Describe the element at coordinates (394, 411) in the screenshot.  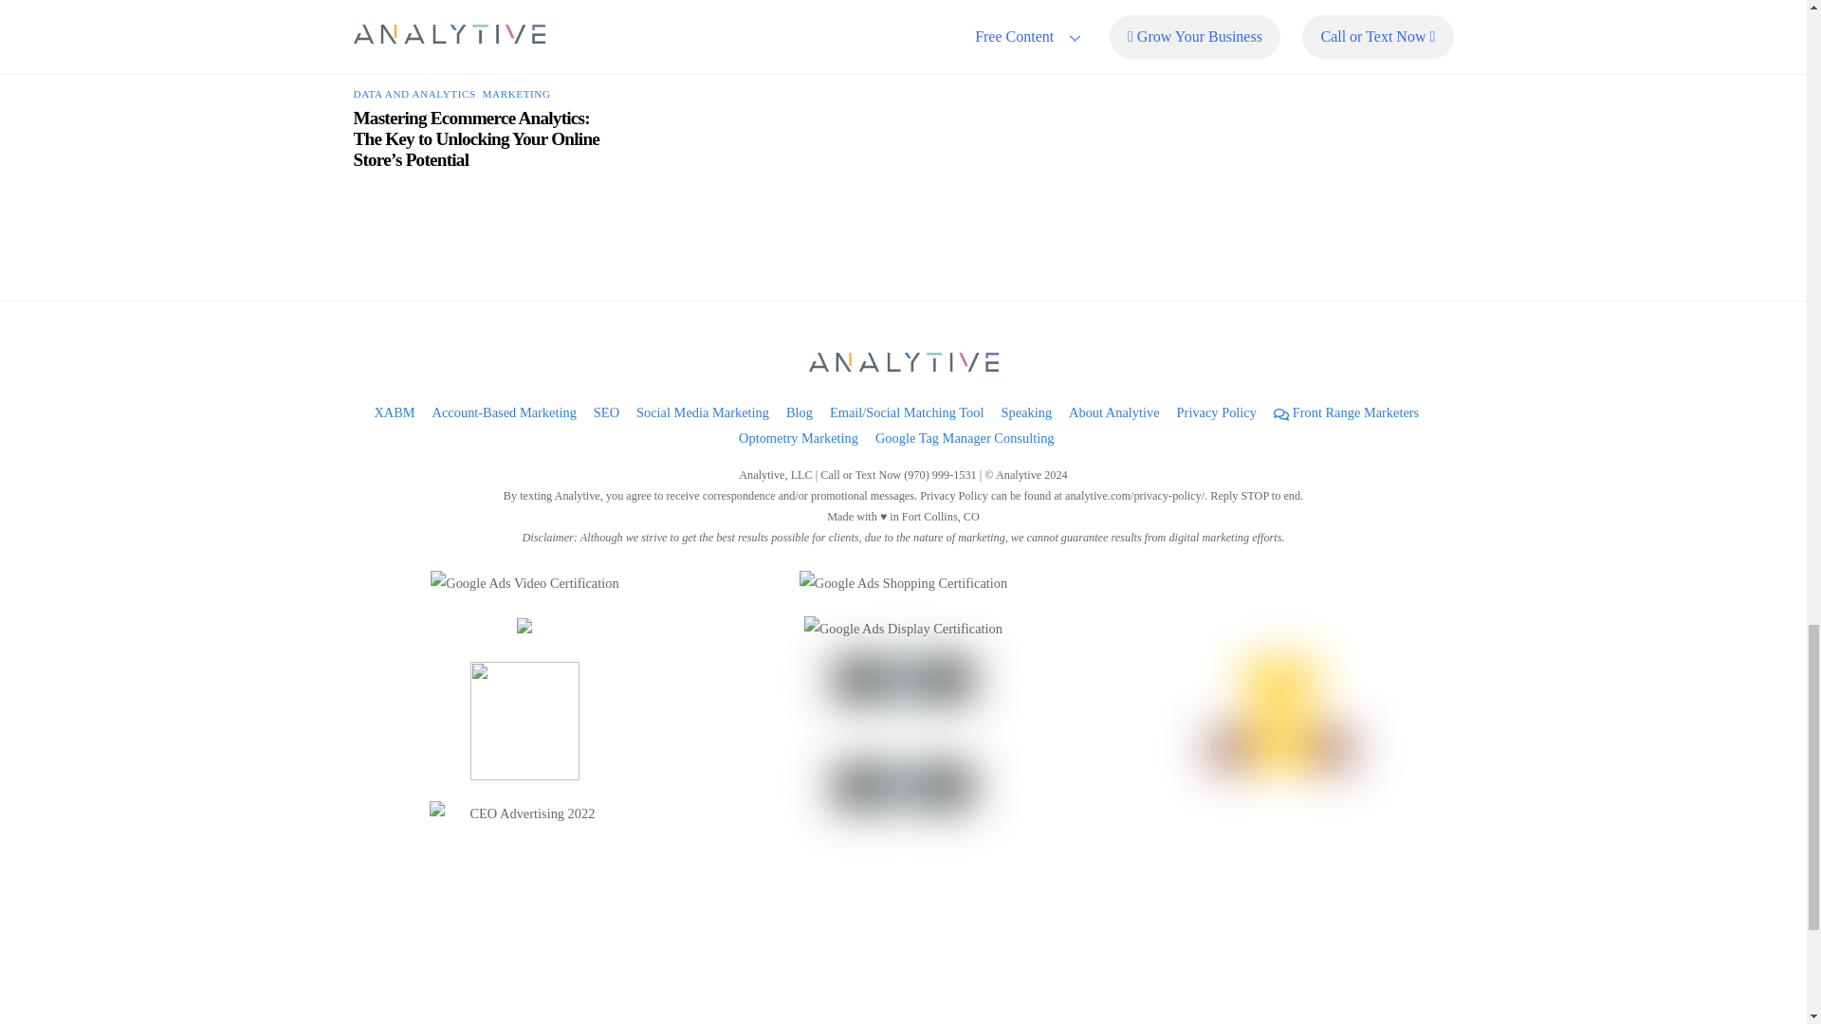
I see `XABM` at that location.